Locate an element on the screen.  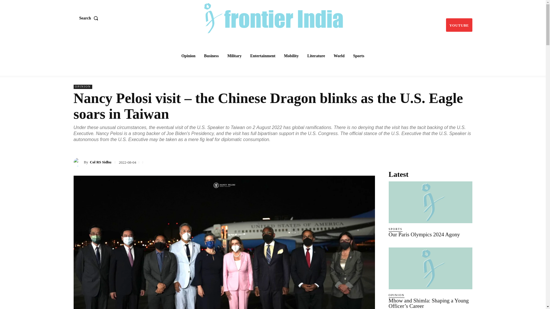
Literature is located at coordinates (316, 56).